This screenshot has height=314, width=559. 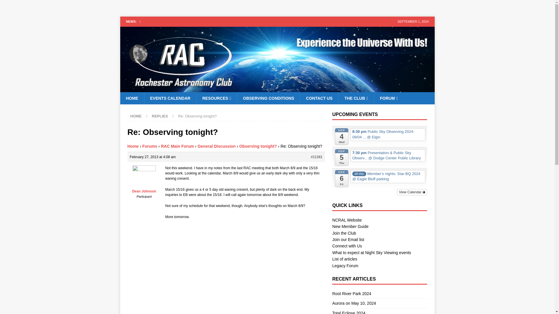 What do you see at coordinates (132, 98) in the screenshot?
I see `HOME` at bounding box center [132, 98].